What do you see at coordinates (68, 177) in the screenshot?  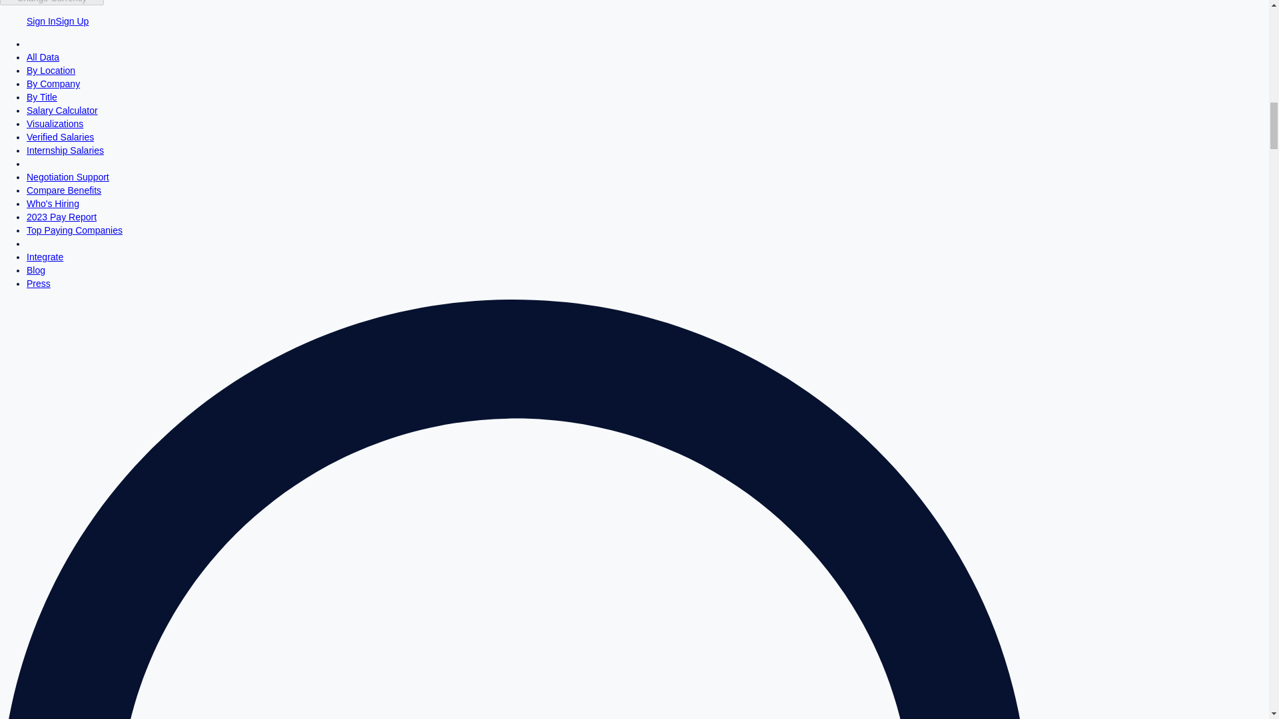 I see `Negotiation Support` at bounding box center [68, 177].